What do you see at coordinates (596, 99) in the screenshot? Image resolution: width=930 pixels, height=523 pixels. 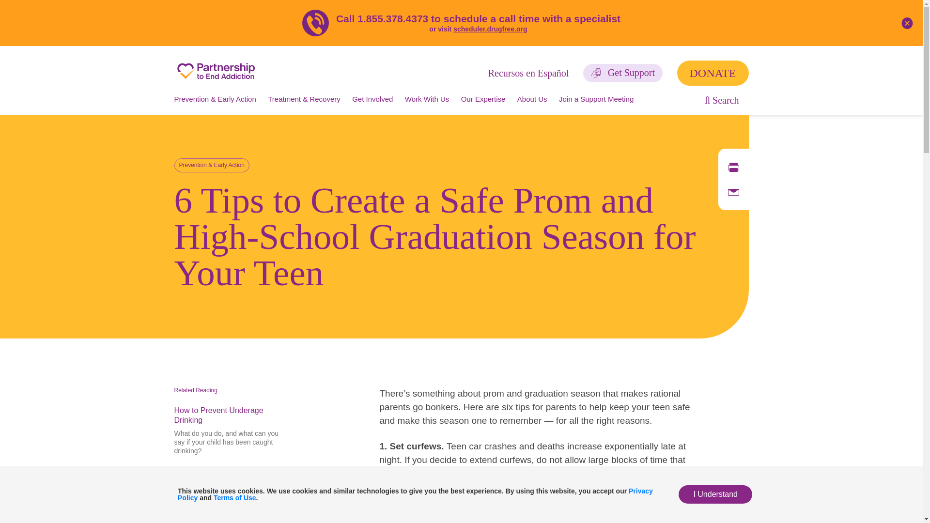 I see `Join a Support Meeting` at bounding box center [596, 99].